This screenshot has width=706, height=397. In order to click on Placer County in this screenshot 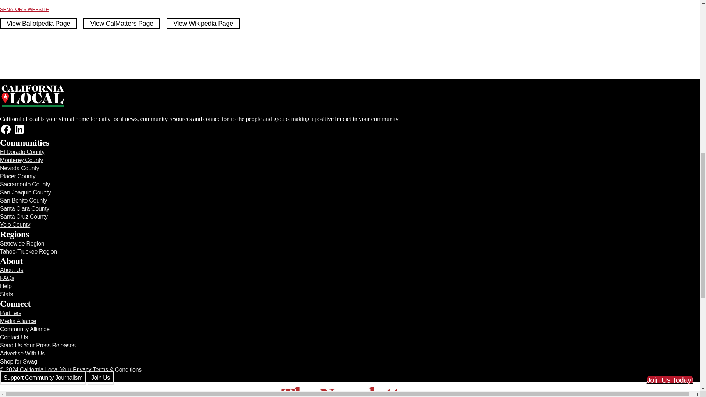, I will do `click(18, 176)`.